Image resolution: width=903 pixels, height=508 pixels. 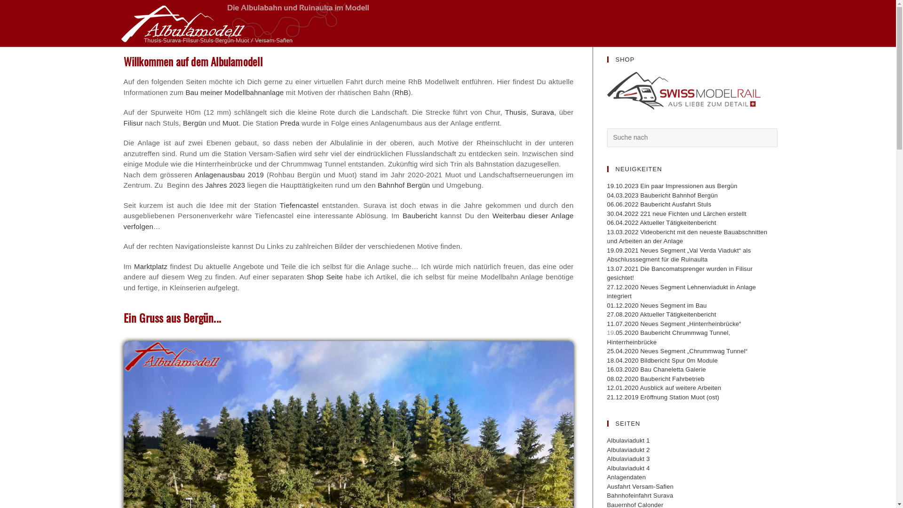 What do you see at coordinates (234, 92) in the screenshot?
I see `Bau meiner Modellbahnanlage` at bounding box center [234, 92].